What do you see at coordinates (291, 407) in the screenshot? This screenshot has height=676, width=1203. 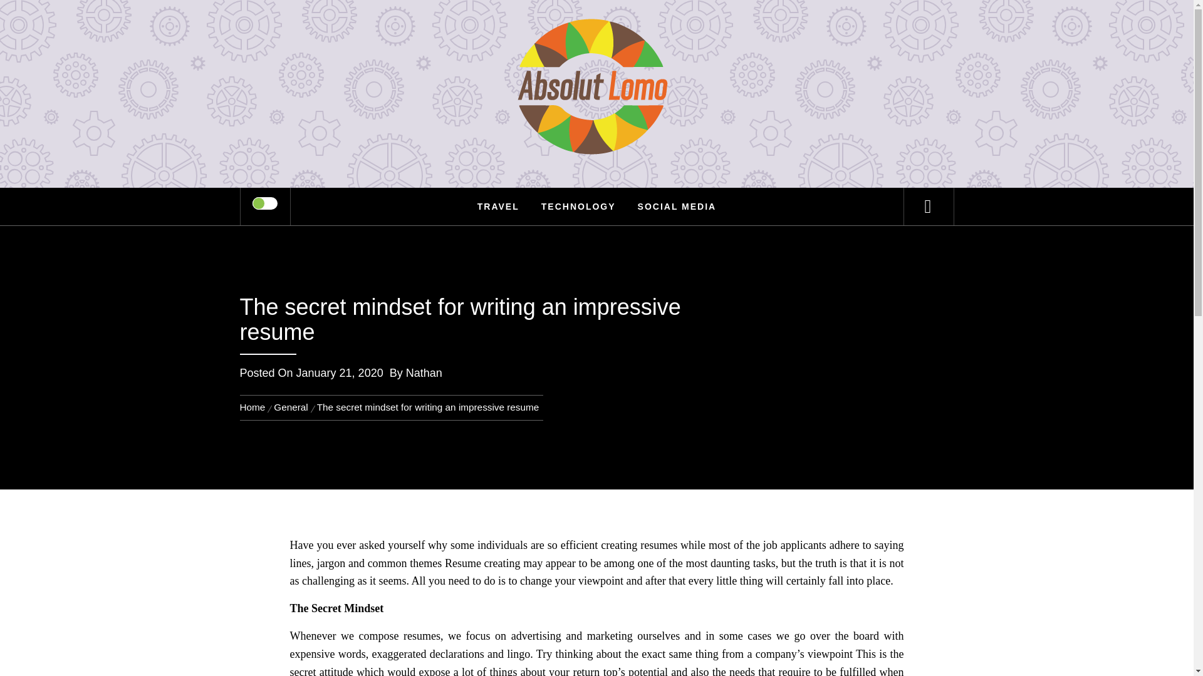 I see `General` at bounding box center [291, 407].